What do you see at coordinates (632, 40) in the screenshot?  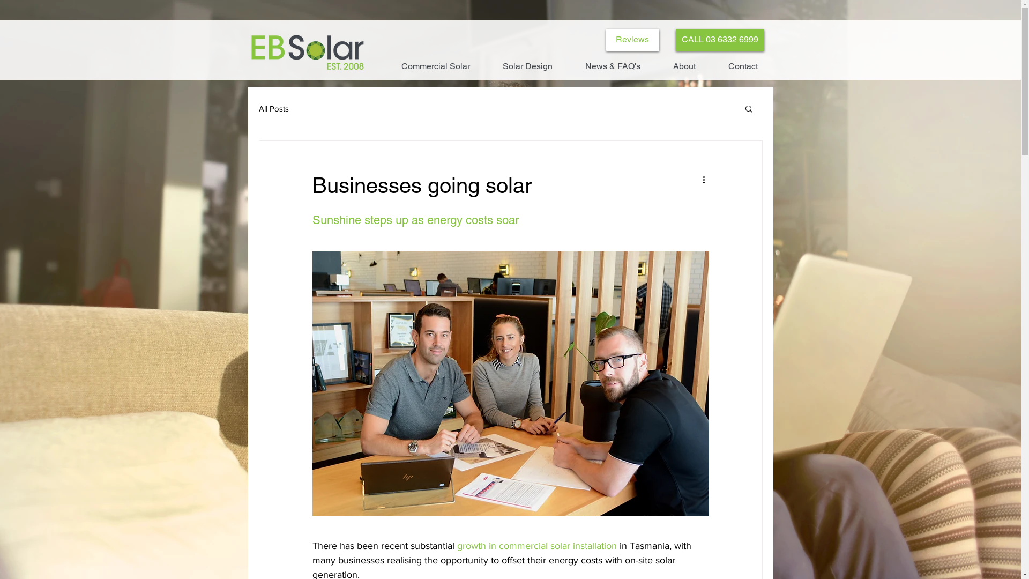 I see `Reviews` at bounding box center [632, 40].